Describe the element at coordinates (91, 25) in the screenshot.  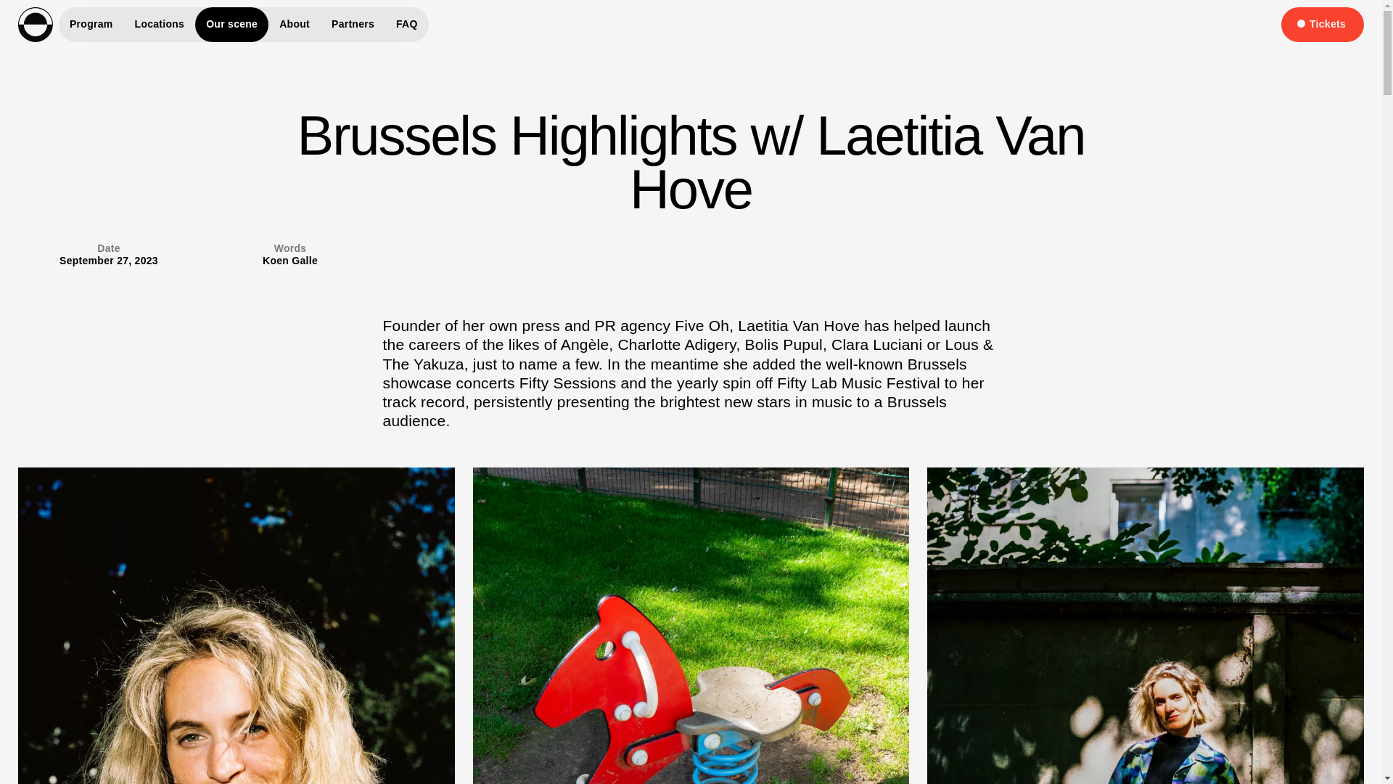
I see `Program` at that location.